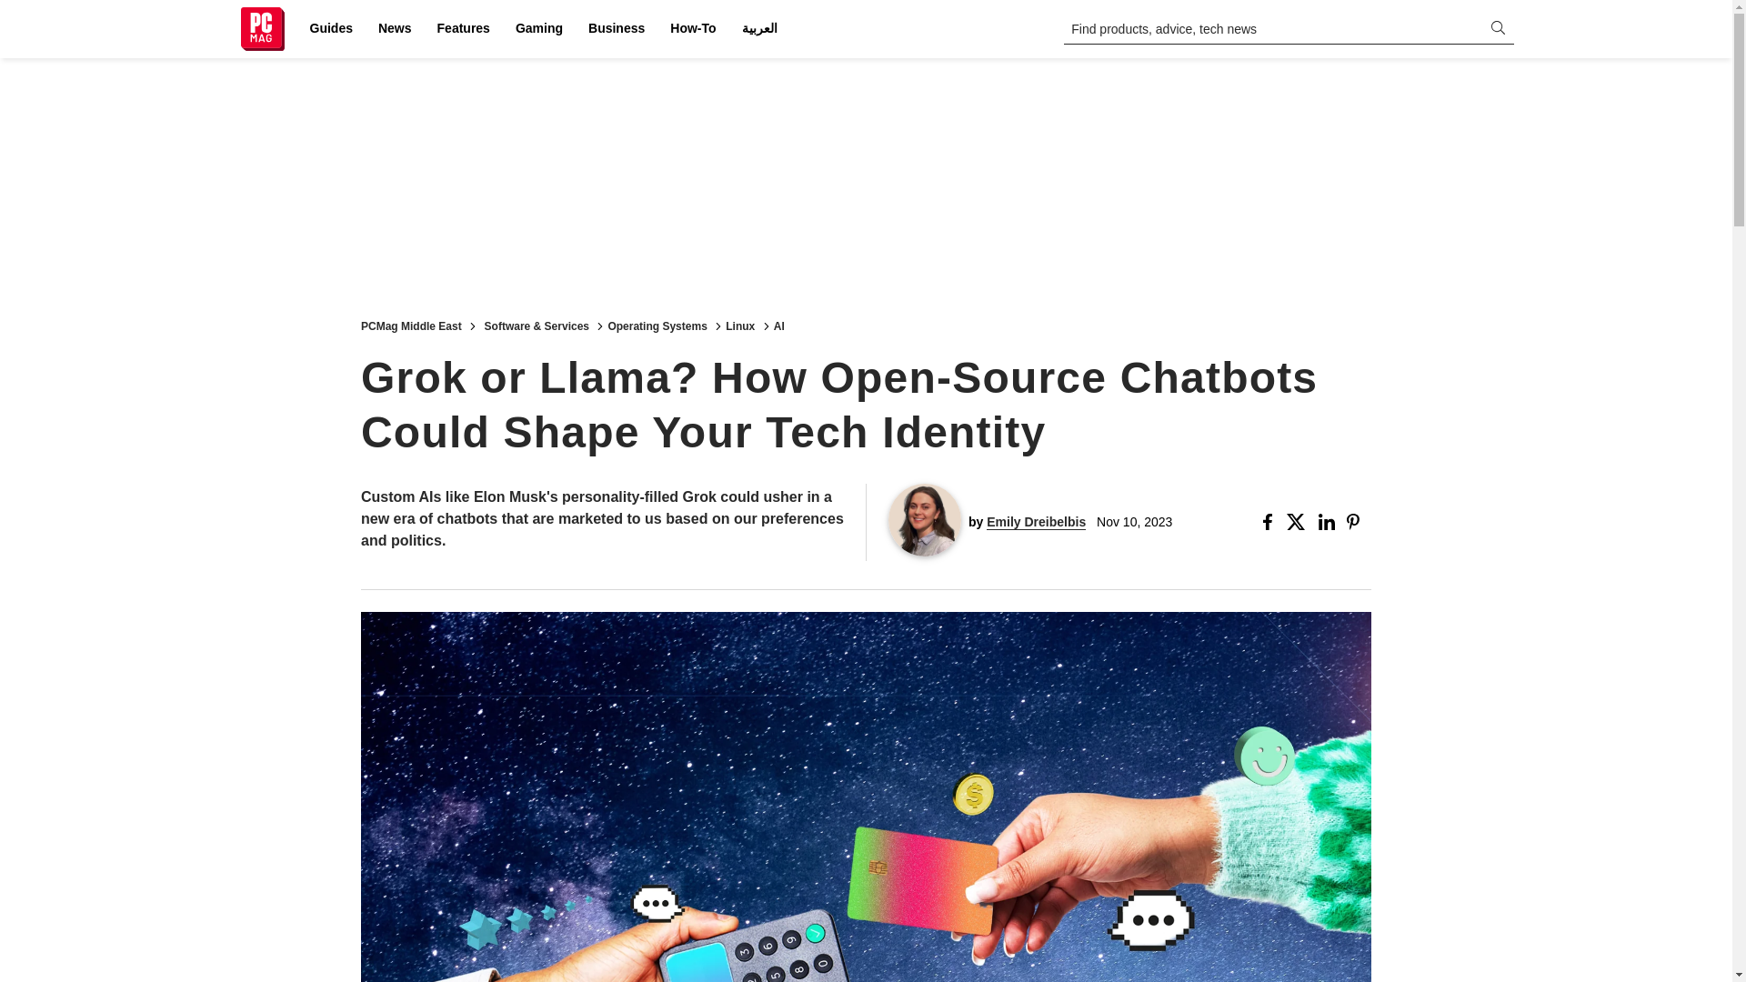 This screenshot has width=1746, height=982. I want to click on How-To, so click(693, 29).